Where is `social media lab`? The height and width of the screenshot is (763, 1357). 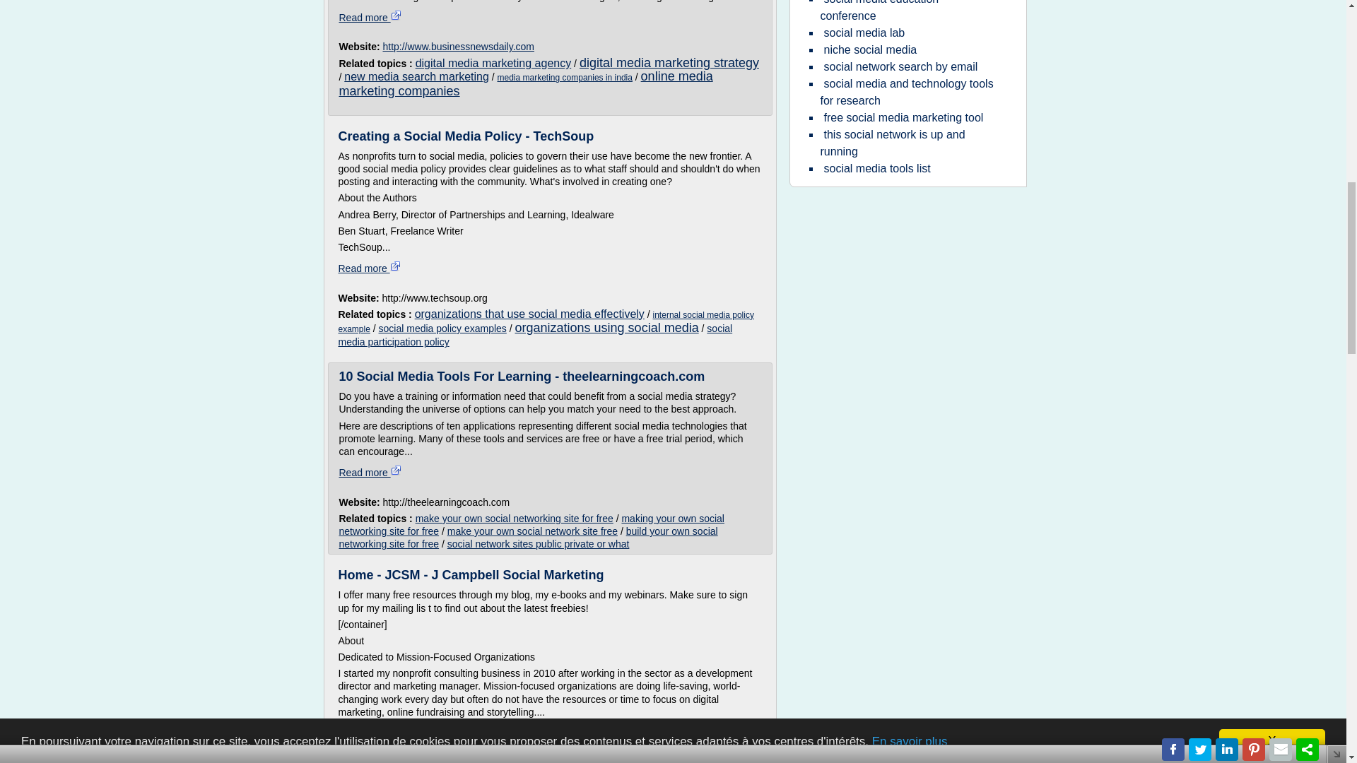 social media lab is located at coordinates (864, 32).